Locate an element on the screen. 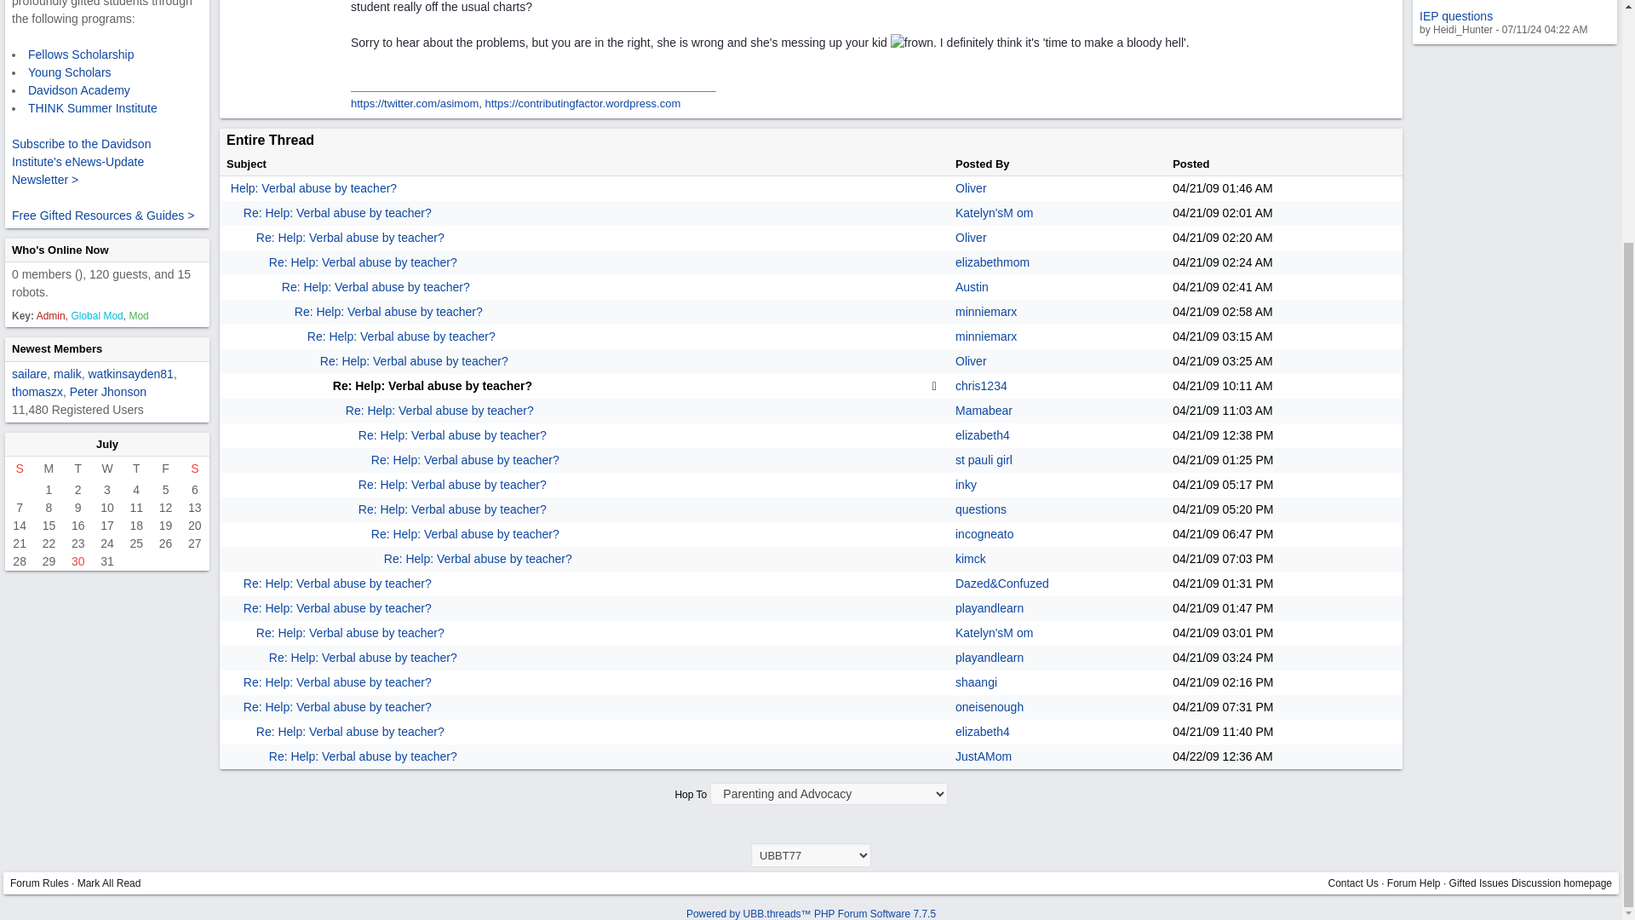  watkinsayden81 is located at coordinates (130, 373).